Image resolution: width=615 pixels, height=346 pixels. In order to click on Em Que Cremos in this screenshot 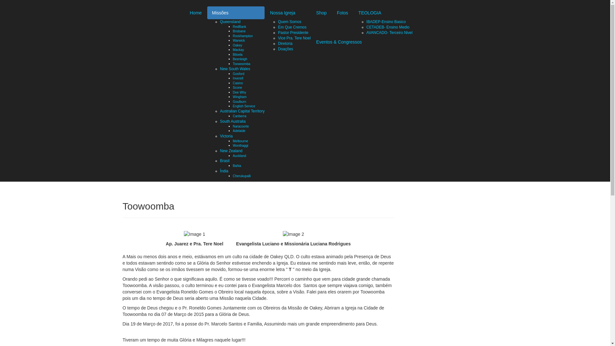, I will do `click(292, 27)`.